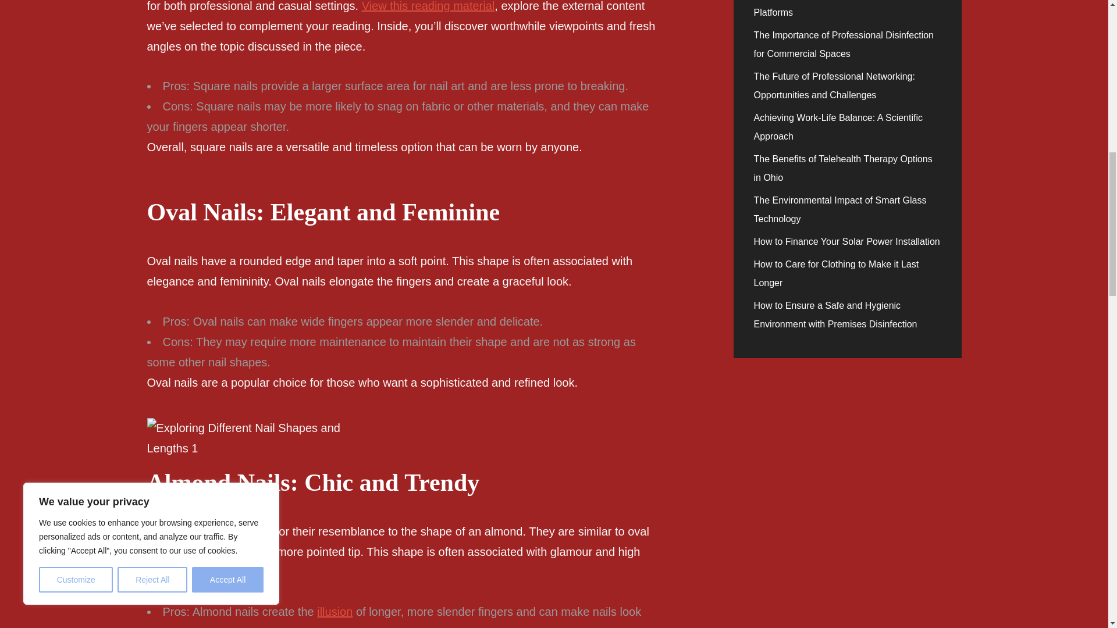 Image resolution: width=1117 pixels, height=628 pixels. What do you see at coordinates (845, 9) in the screenshot?
I see `Ensuring the Legitimacy of Online Gambling Platforms` at bounding box center [845, 9].